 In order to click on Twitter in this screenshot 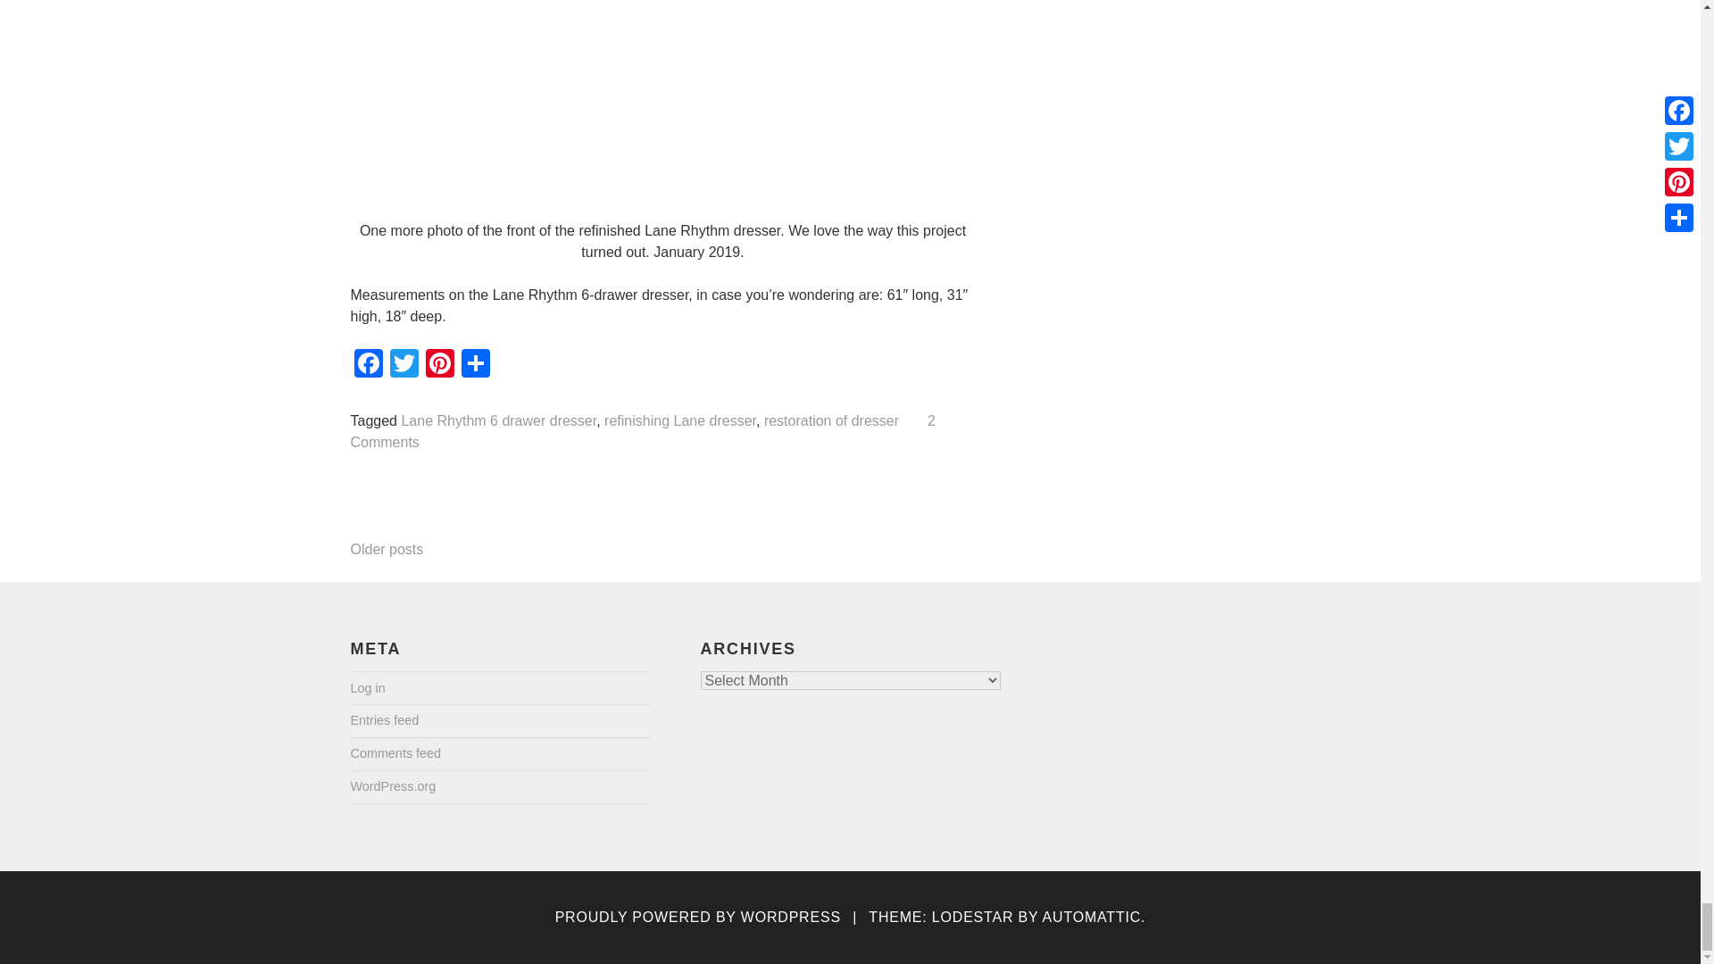, I will do `click(404, 364)`.